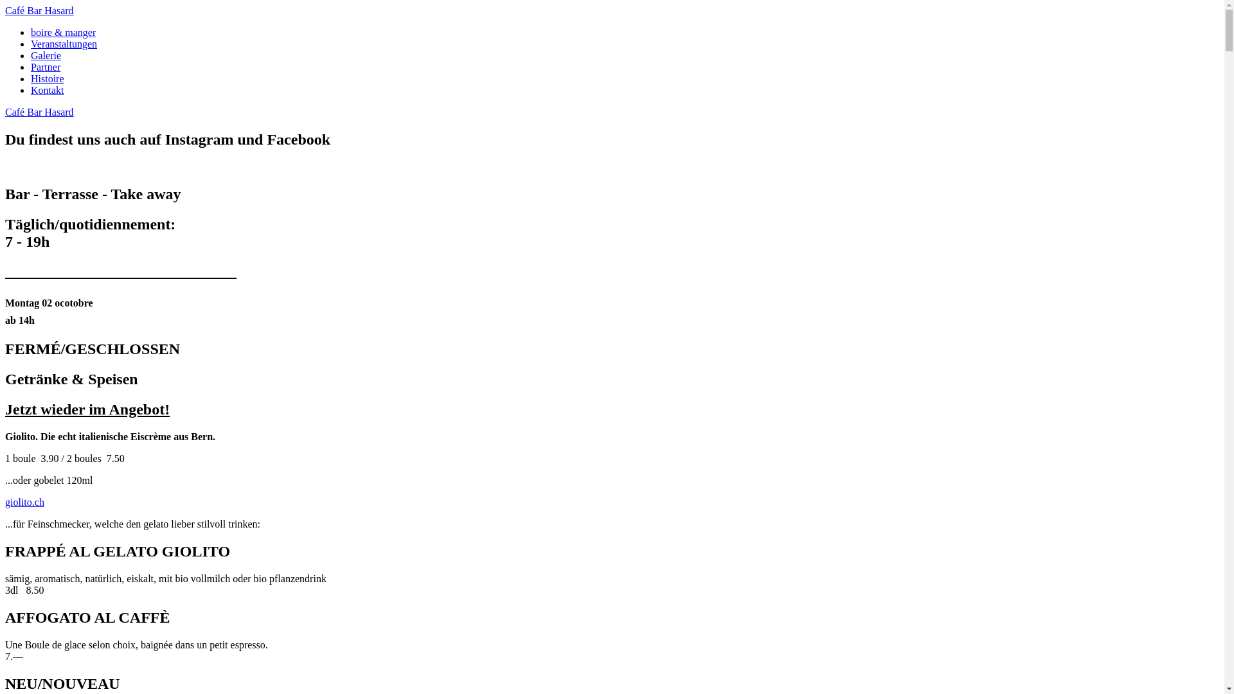  I want to click on giolito.ch, so click(24, 503).